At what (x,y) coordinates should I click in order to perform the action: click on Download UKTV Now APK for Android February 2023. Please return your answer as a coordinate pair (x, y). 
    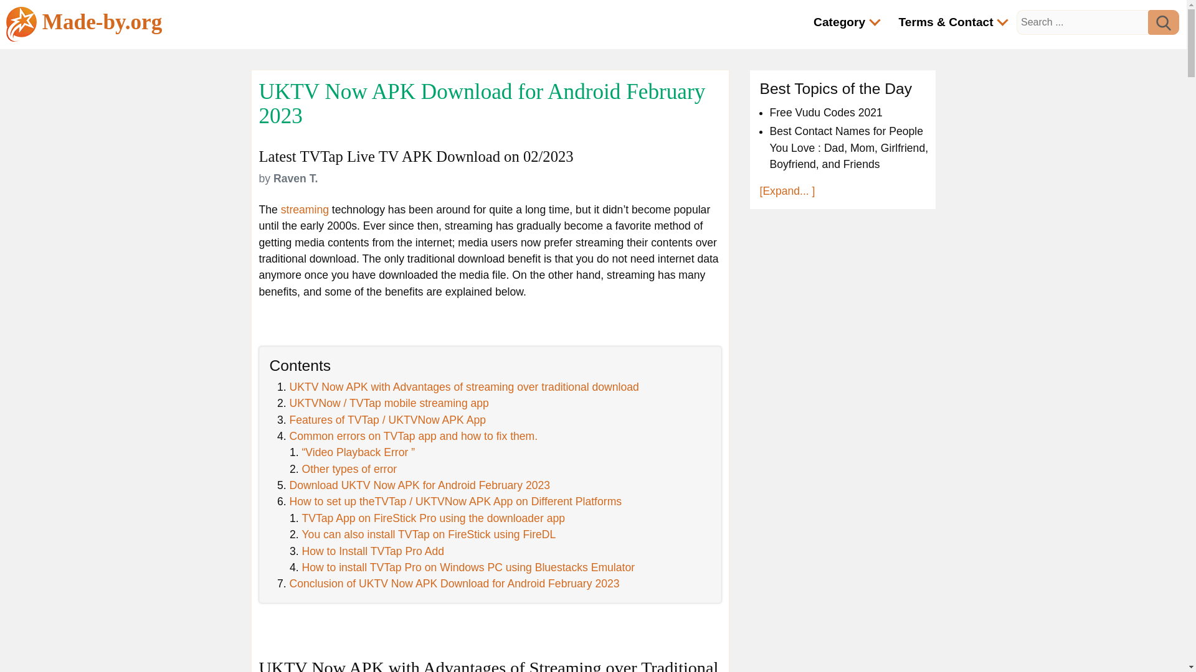
    Looking at the image, I should click on (420, 485).